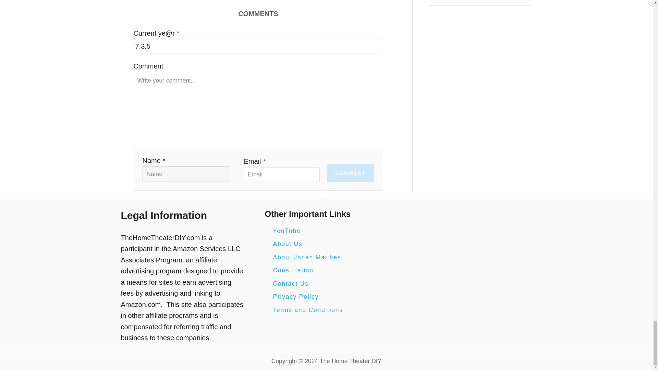 Image resolution: width=658 pixels, height=370 pixels. I want to click on 7.3.5, so click(258, 46).